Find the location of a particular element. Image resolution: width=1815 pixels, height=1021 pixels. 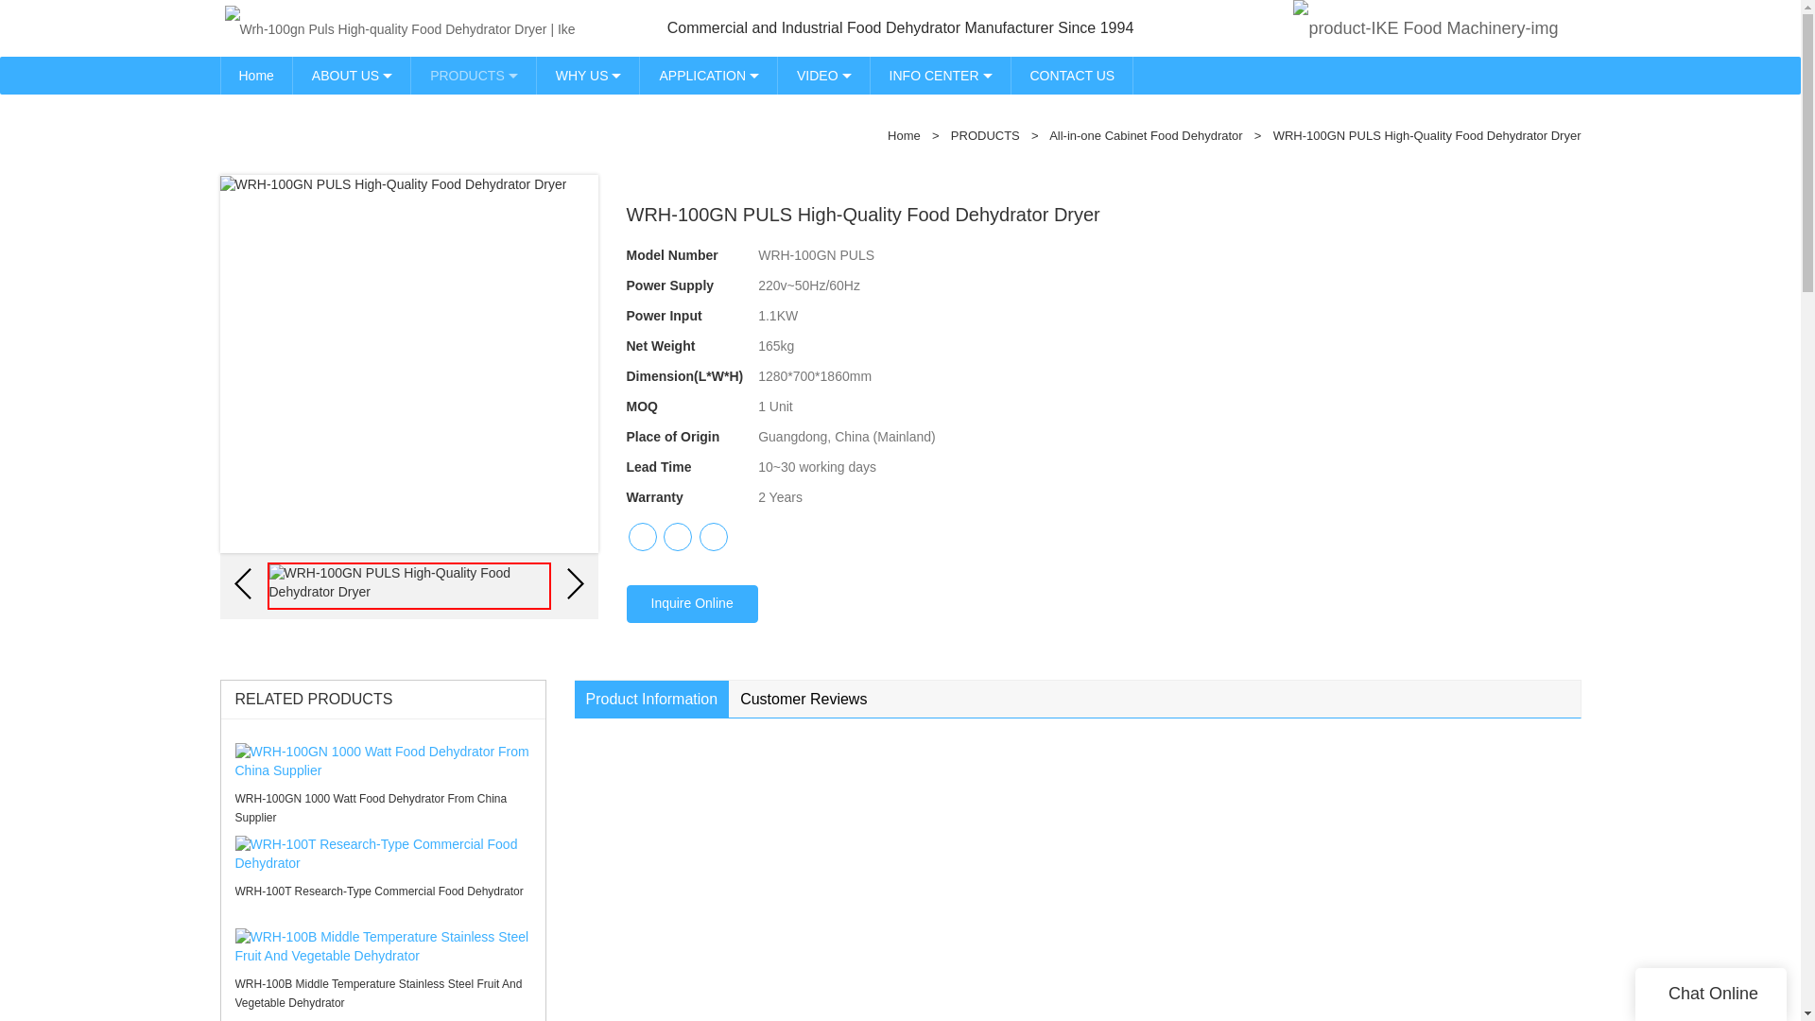

ABOUT US is located at coordinates (352, 76).